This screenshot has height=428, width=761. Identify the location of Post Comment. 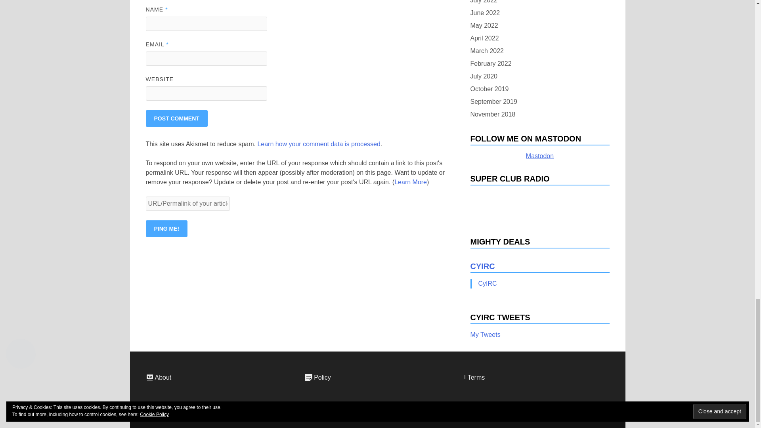
(177, 118).